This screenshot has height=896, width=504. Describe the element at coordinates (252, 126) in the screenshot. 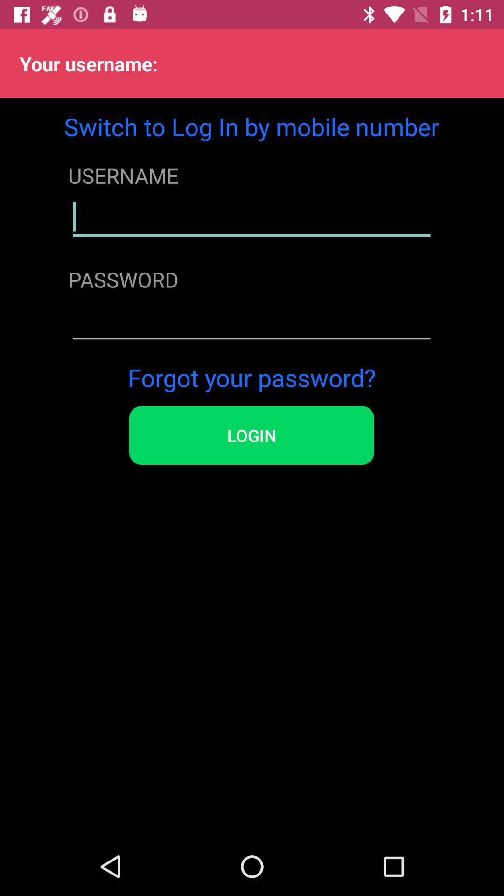

I see `click icon above the username icon` at that location.